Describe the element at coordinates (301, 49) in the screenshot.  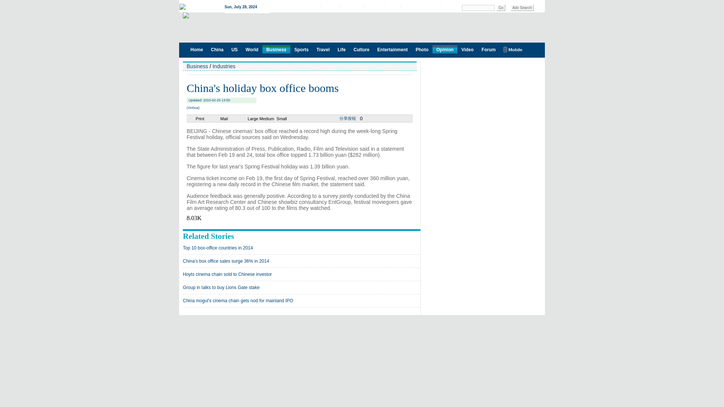
I see `Sports` at that location.